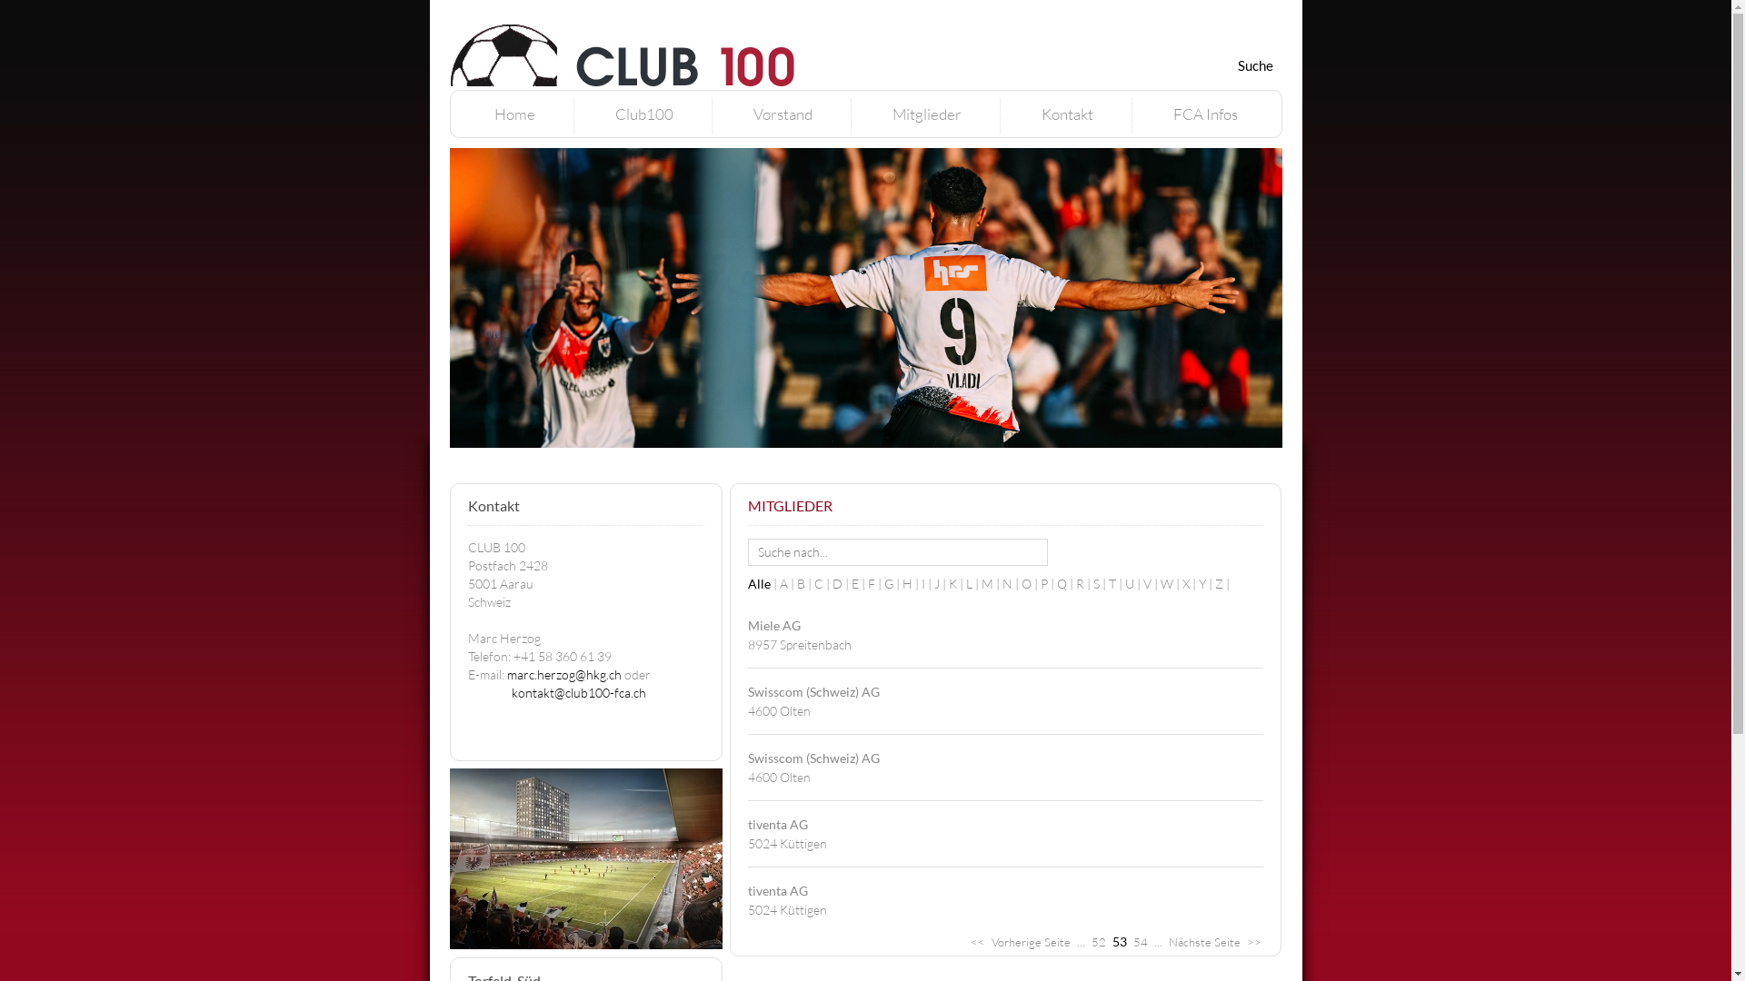 The image size is (1745, 981). I want to click on >>, so click(1254, 942).